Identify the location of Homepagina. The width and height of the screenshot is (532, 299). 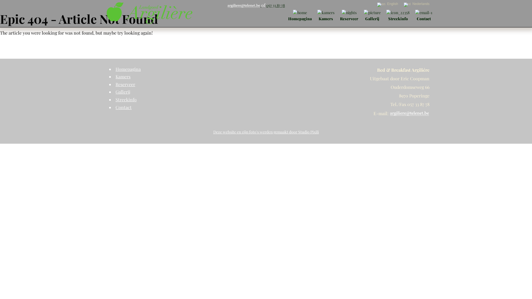
(300, 16).